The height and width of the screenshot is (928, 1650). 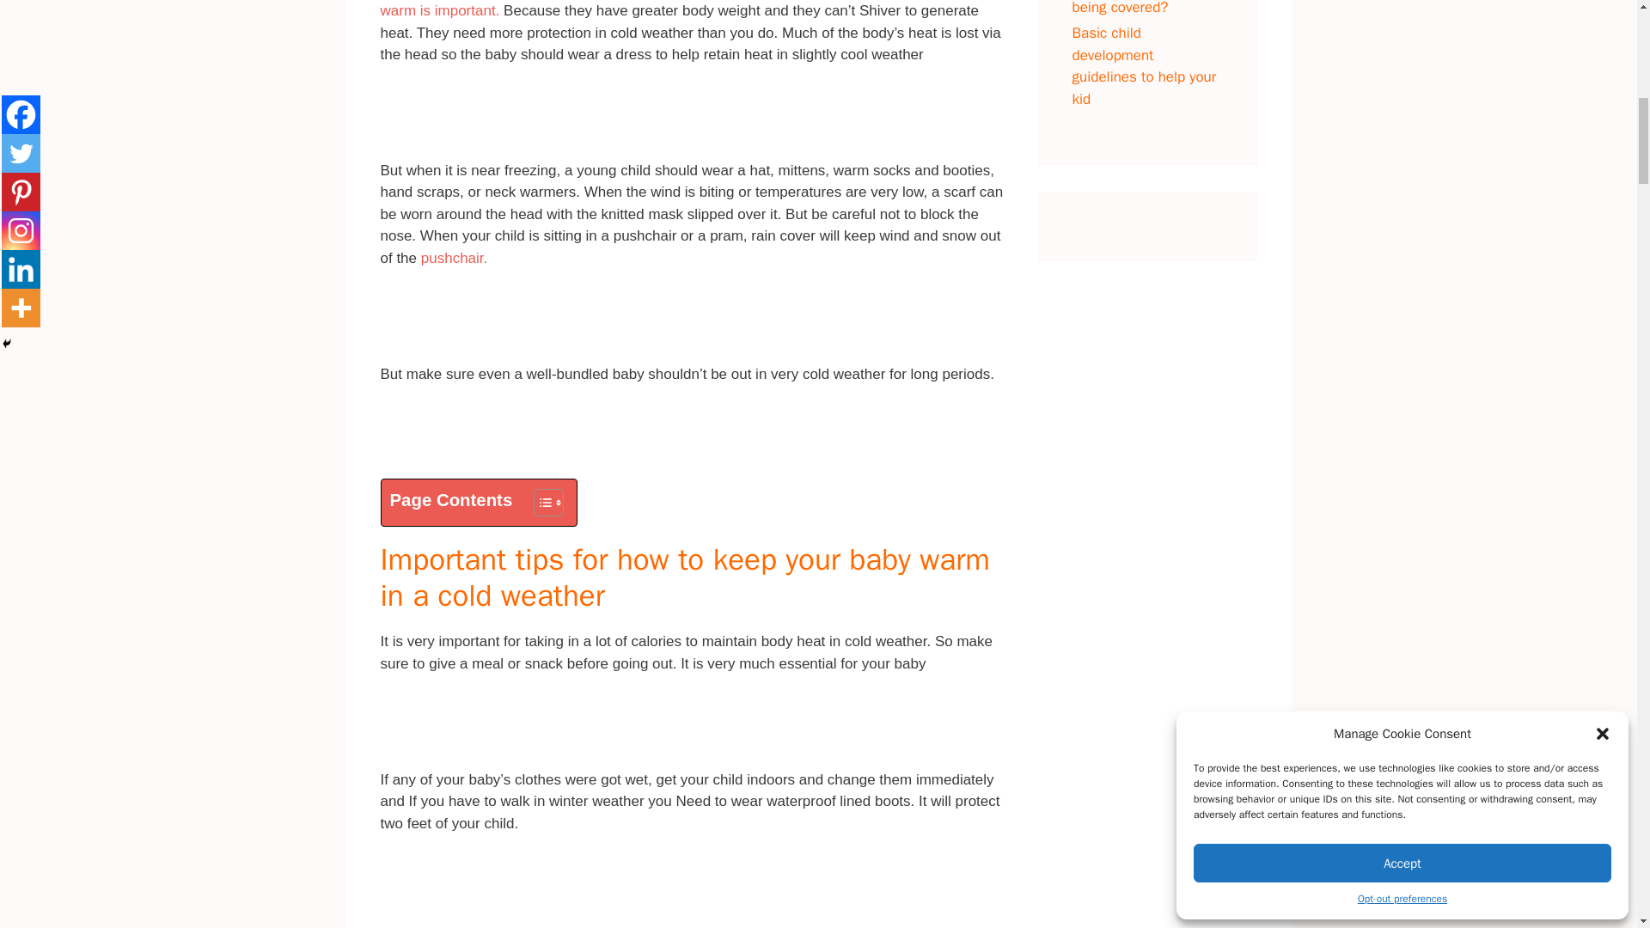 I want to click on 8 things to keep your baby warm at winter nights, so click(x=671, y=9).